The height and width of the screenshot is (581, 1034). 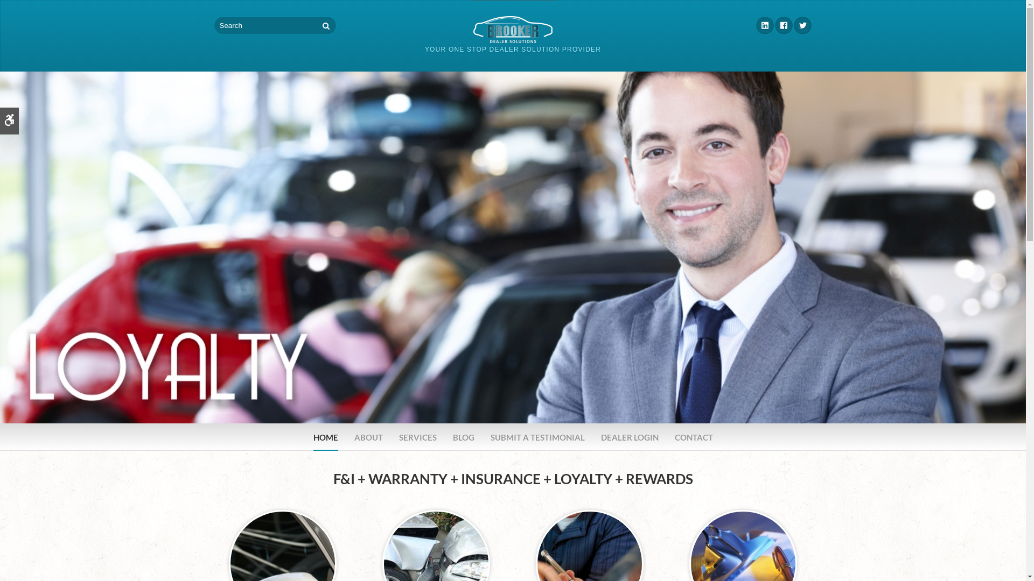 What do you see at coordinates (537, 437) in the screenshot?
I see `SUBMIT A TESTIMONIAL` at bounding box center [537, 437].